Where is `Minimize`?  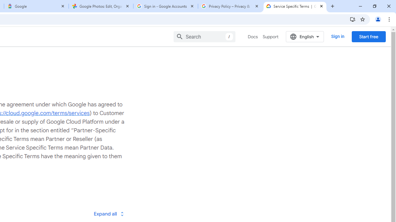
Minimize is located at coordinates (360, 6).